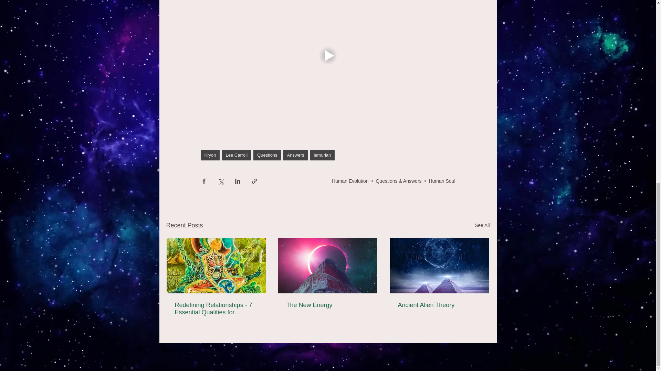 This screenshot has height=371, width=661. I want to click on Questions, so click(267, 155).